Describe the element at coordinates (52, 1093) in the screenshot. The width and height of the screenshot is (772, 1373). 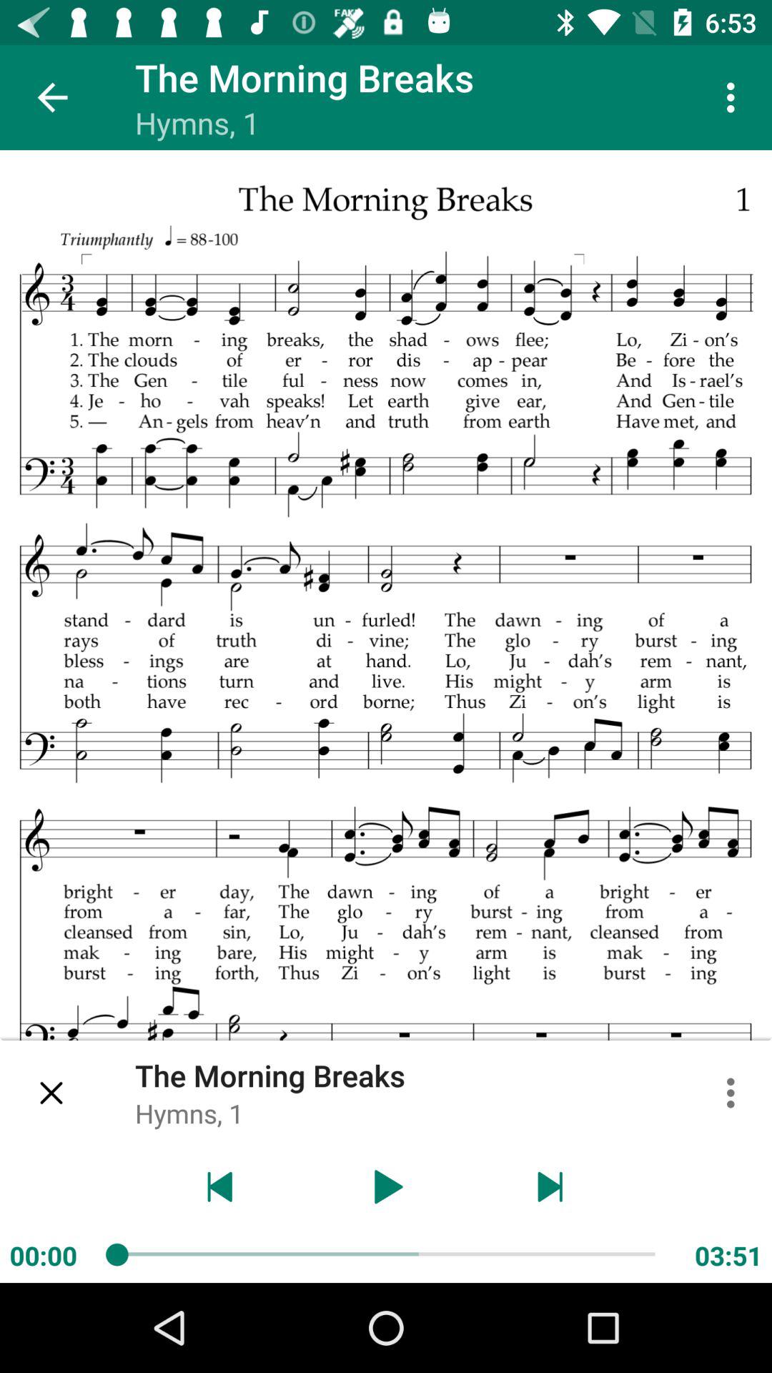
I see `launch item above 00:00` at that location.